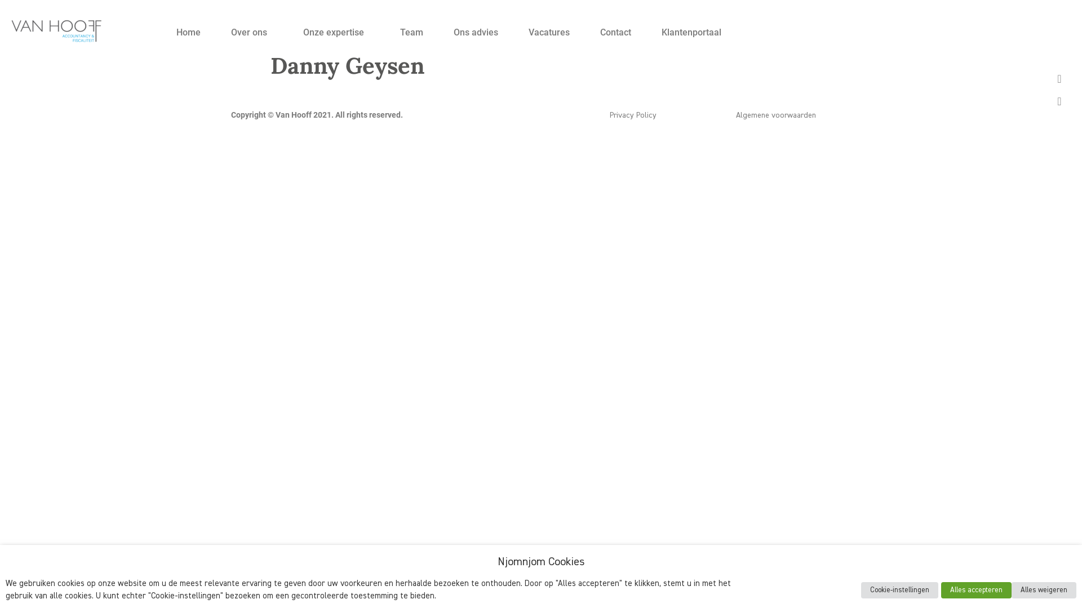 The height and width of the screenshot is (608, 1082). What do you see at coordinates (615, 33) in the screenshot?
I see `Contact` at bounding box center [615, 33].